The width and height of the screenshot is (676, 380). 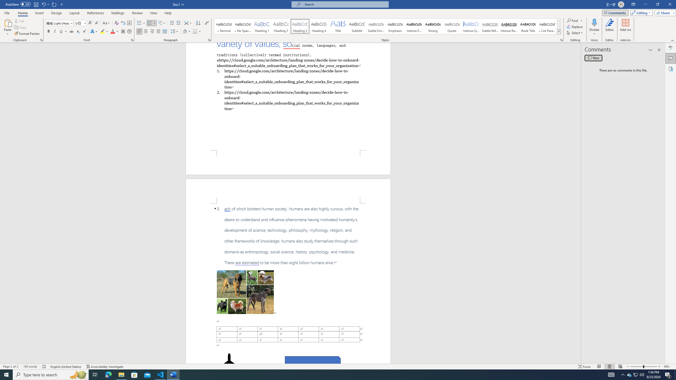 I want to click on Asian Layout, so click(x=188, y=23).